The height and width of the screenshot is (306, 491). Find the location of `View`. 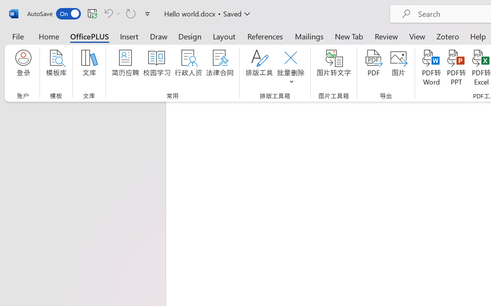

View is located at coordinates (417, 36).